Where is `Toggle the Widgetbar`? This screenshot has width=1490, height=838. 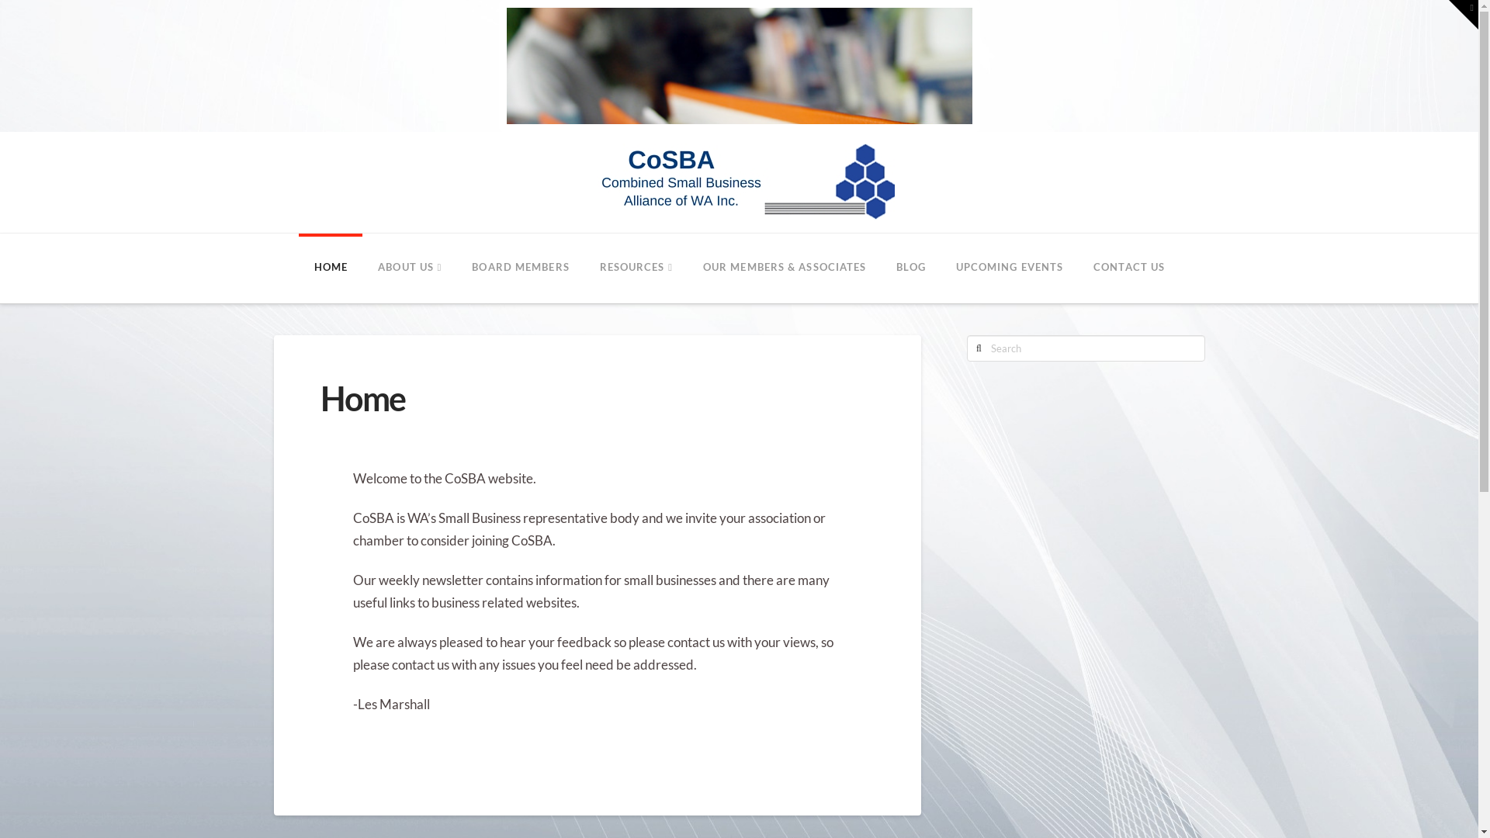
Toggle the Widgetbar is located at coordinates (1464, 15).